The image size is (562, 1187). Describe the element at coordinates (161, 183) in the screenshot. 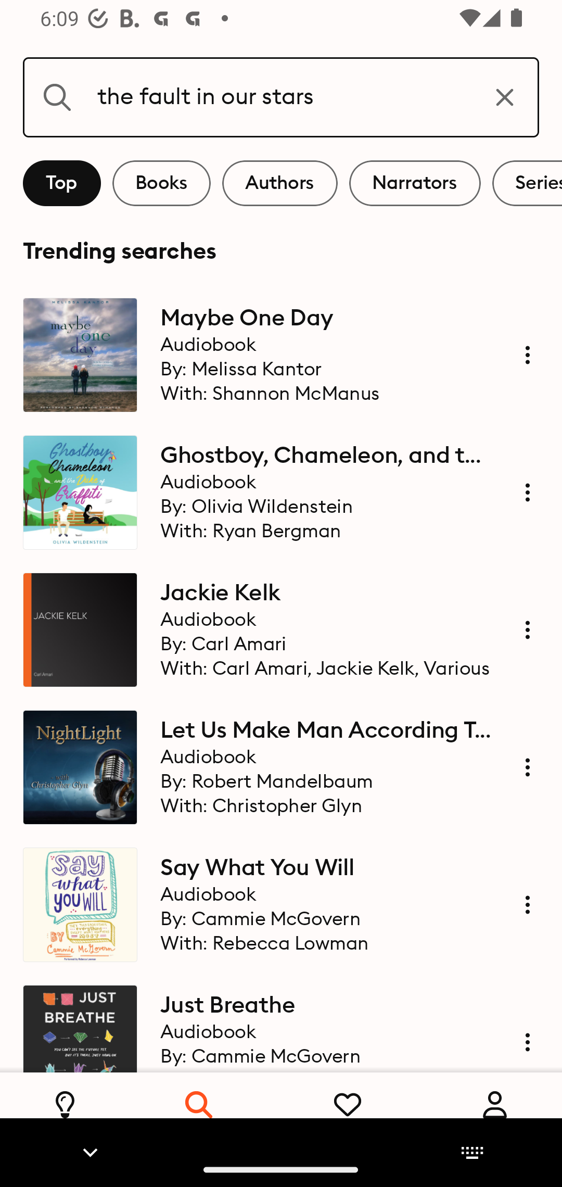

I see `Books` at that location.